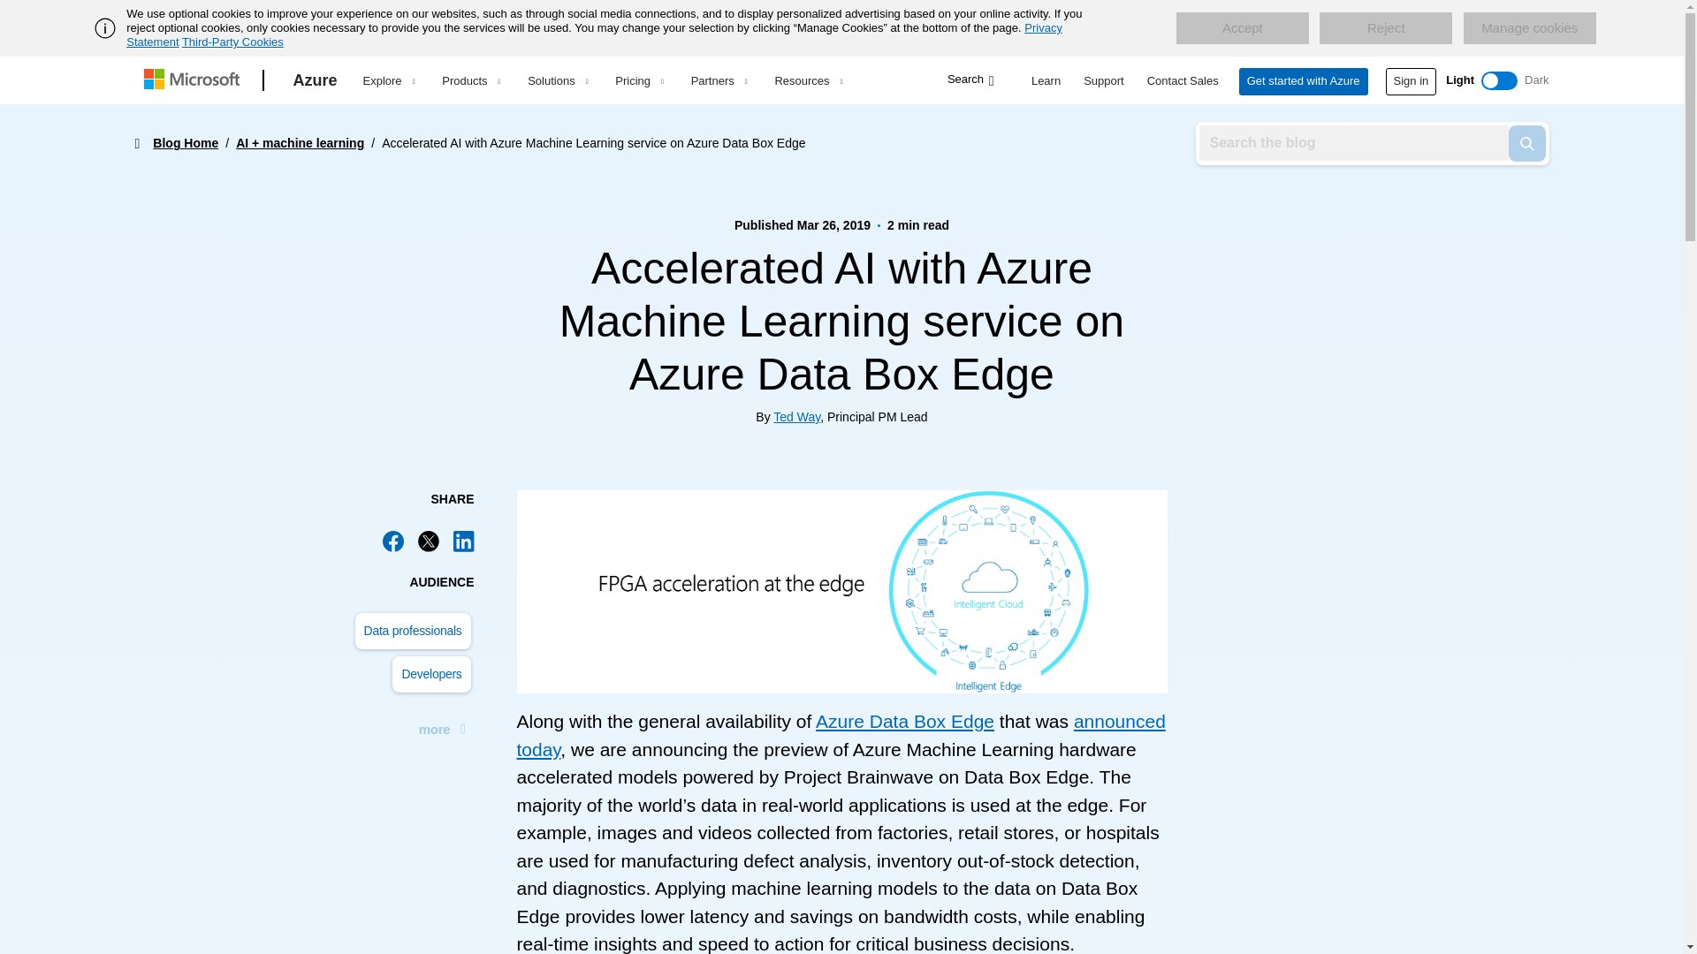 The image size is (1697, 954). What do you see at coordinates (1242, 28) in the screenshot?
I see `Accept` at bounding box center [1242, 28].